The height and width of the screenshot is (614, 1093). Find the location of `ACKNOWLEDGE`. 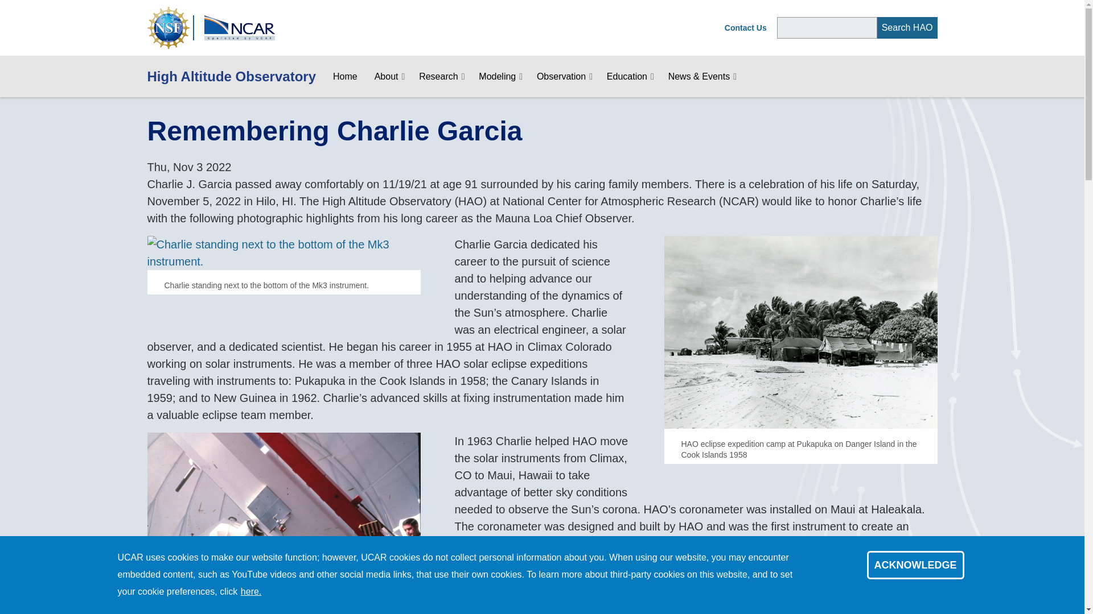

ACKNOWLEDGE is located at coordinates (915, 565).